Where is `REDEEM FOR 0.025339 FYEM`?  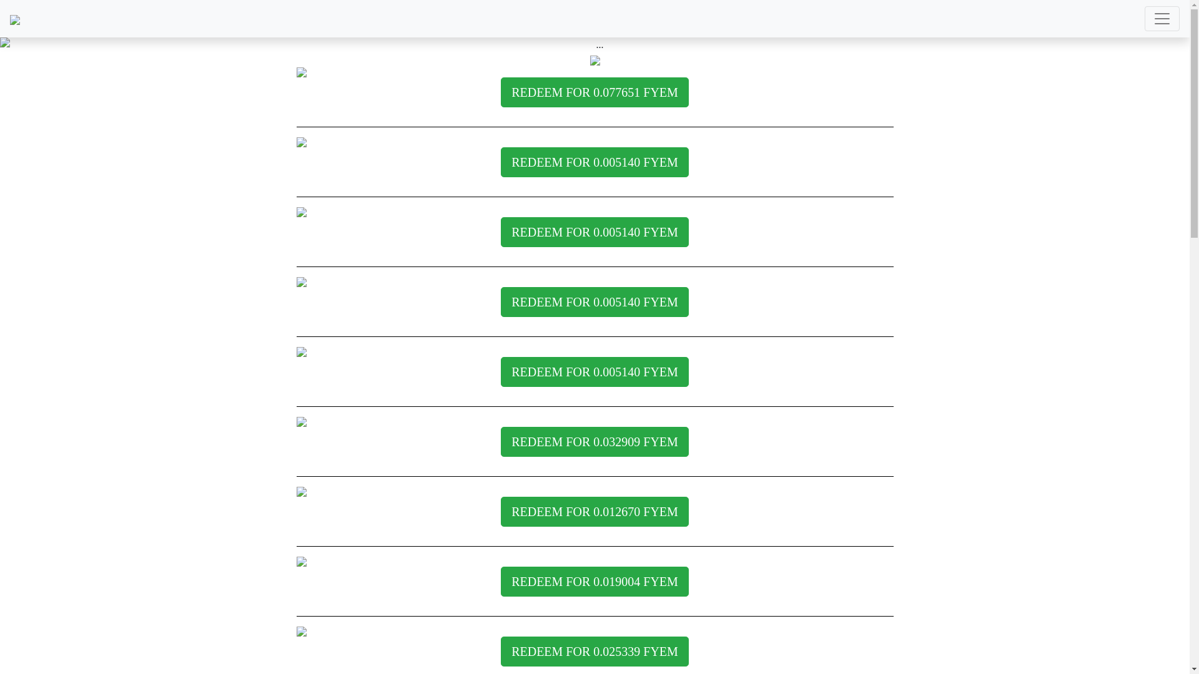
REDEEM FOR 0.025339 FYEM is located at coordinates (595, 652).